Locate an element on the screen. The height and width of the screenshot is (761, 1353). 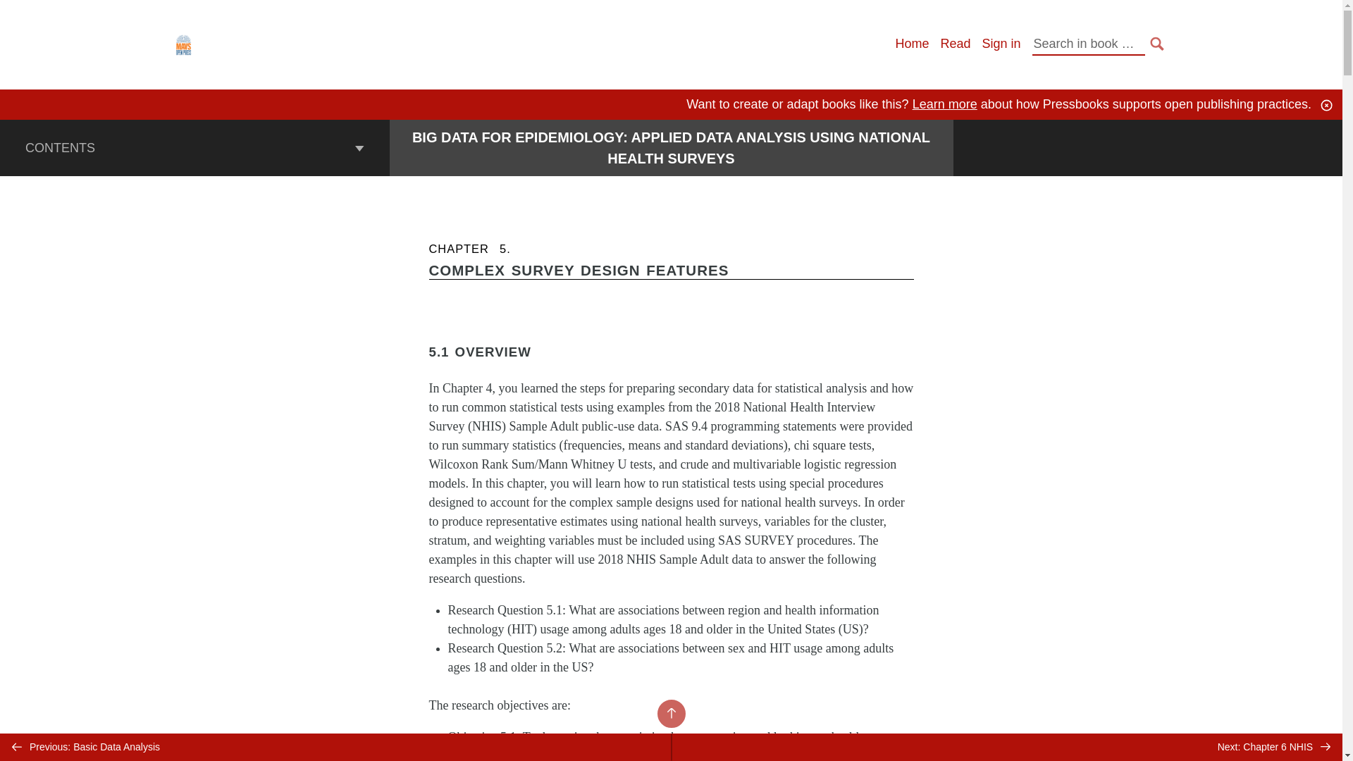
Home is located at coordinates (911, 44).